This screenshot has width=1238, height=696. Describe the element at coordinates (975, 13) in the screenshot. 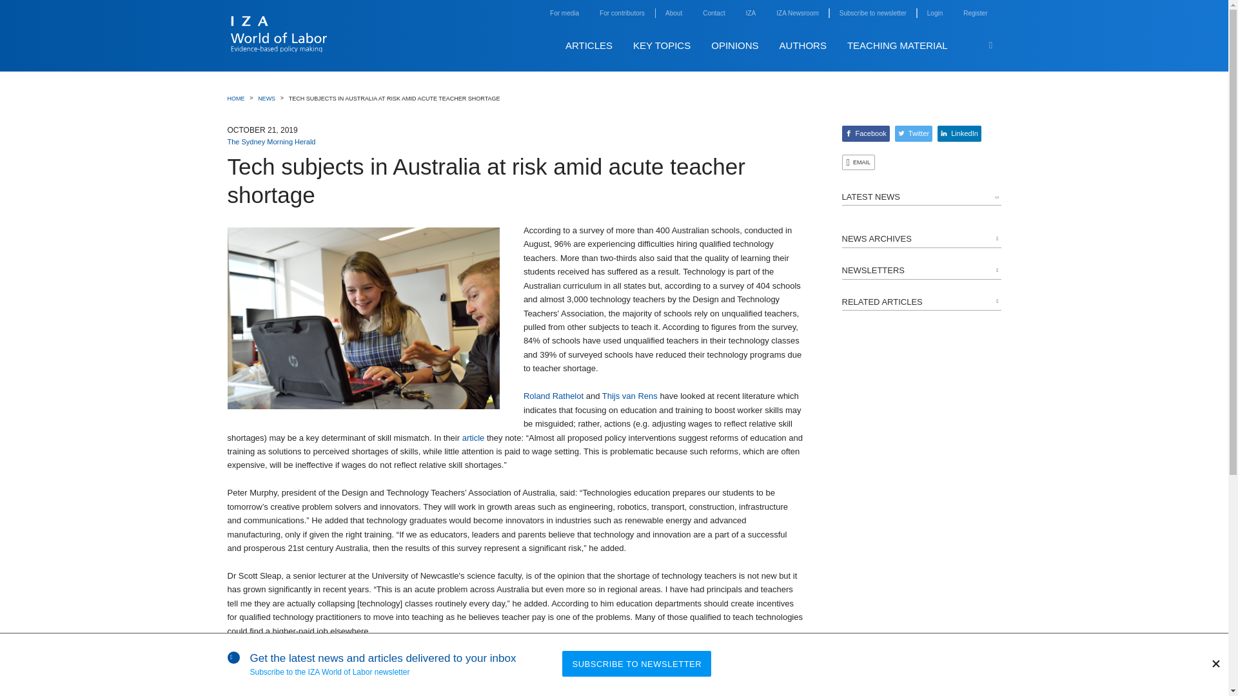

I see `register` at that location.